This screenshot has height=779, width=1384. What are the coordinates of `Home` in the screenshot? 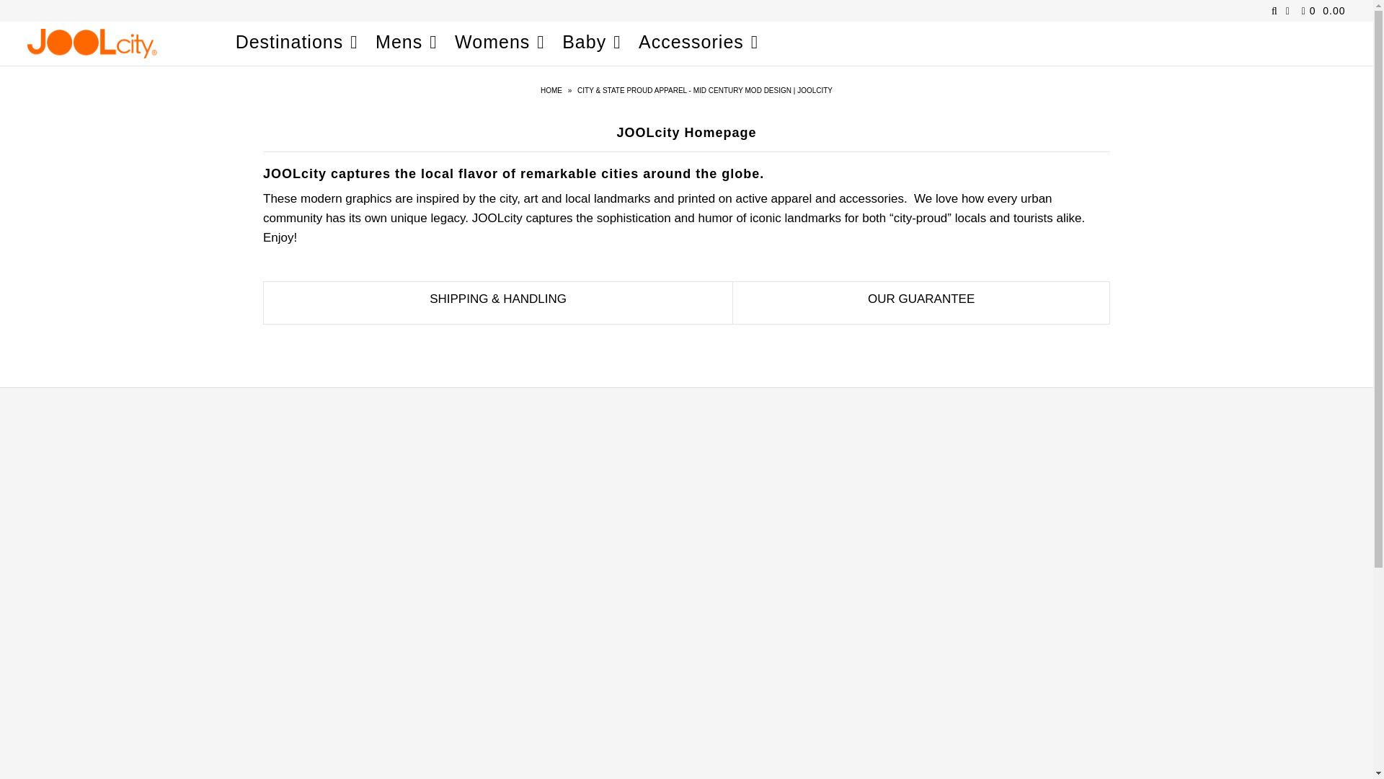 It's located at (554, 89).